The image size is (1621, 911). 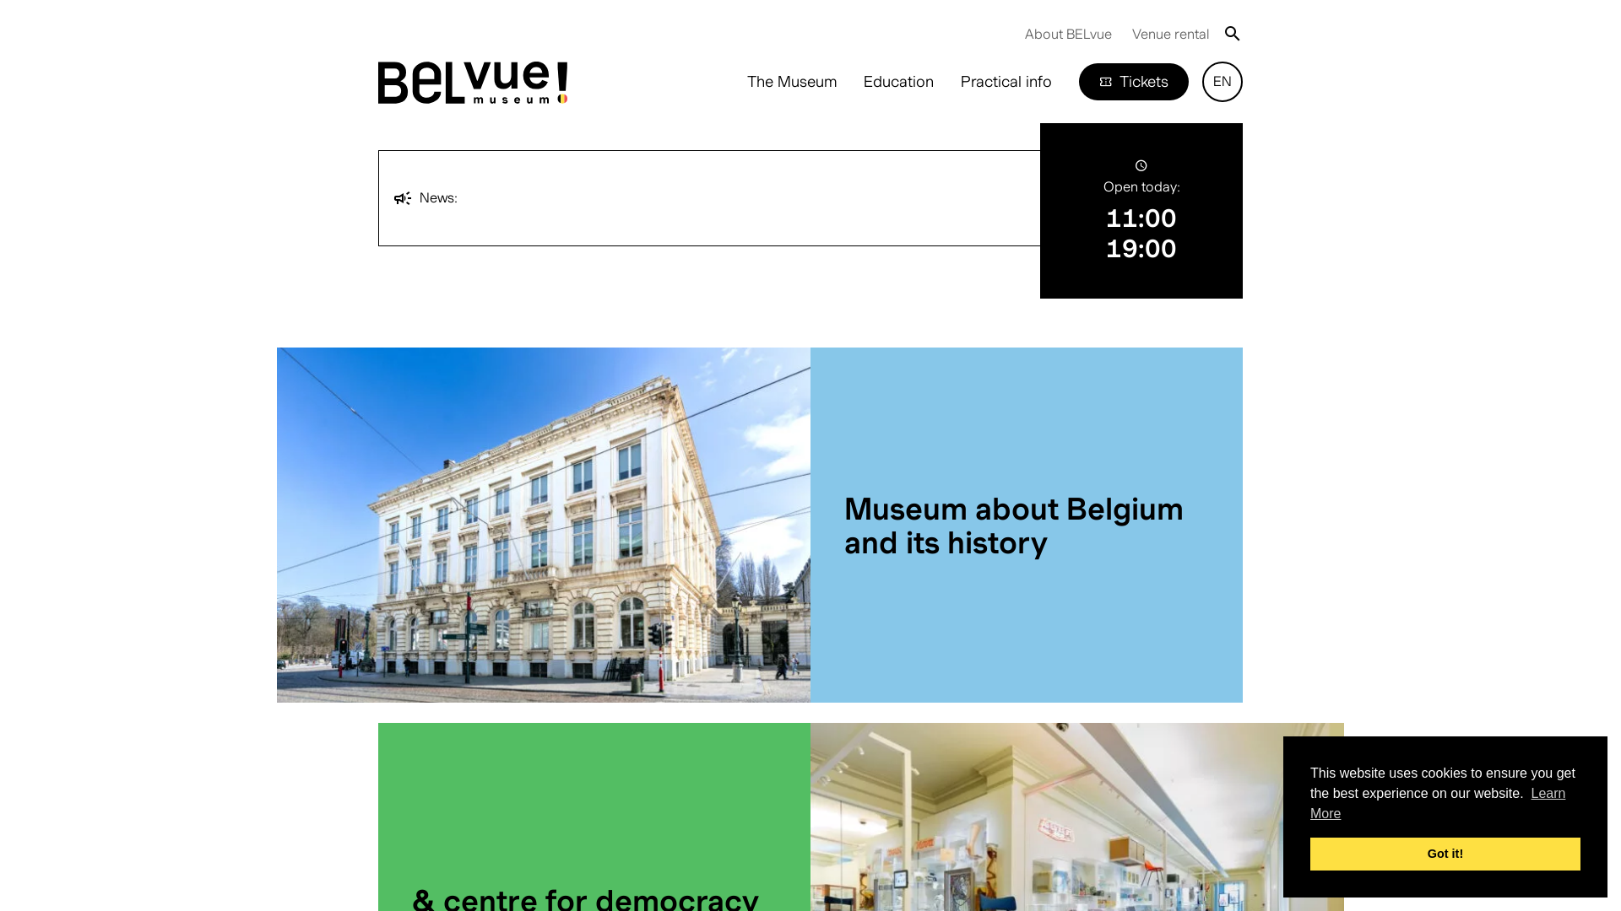 I want to click on About BELvue, so click(x=1069, y=34).